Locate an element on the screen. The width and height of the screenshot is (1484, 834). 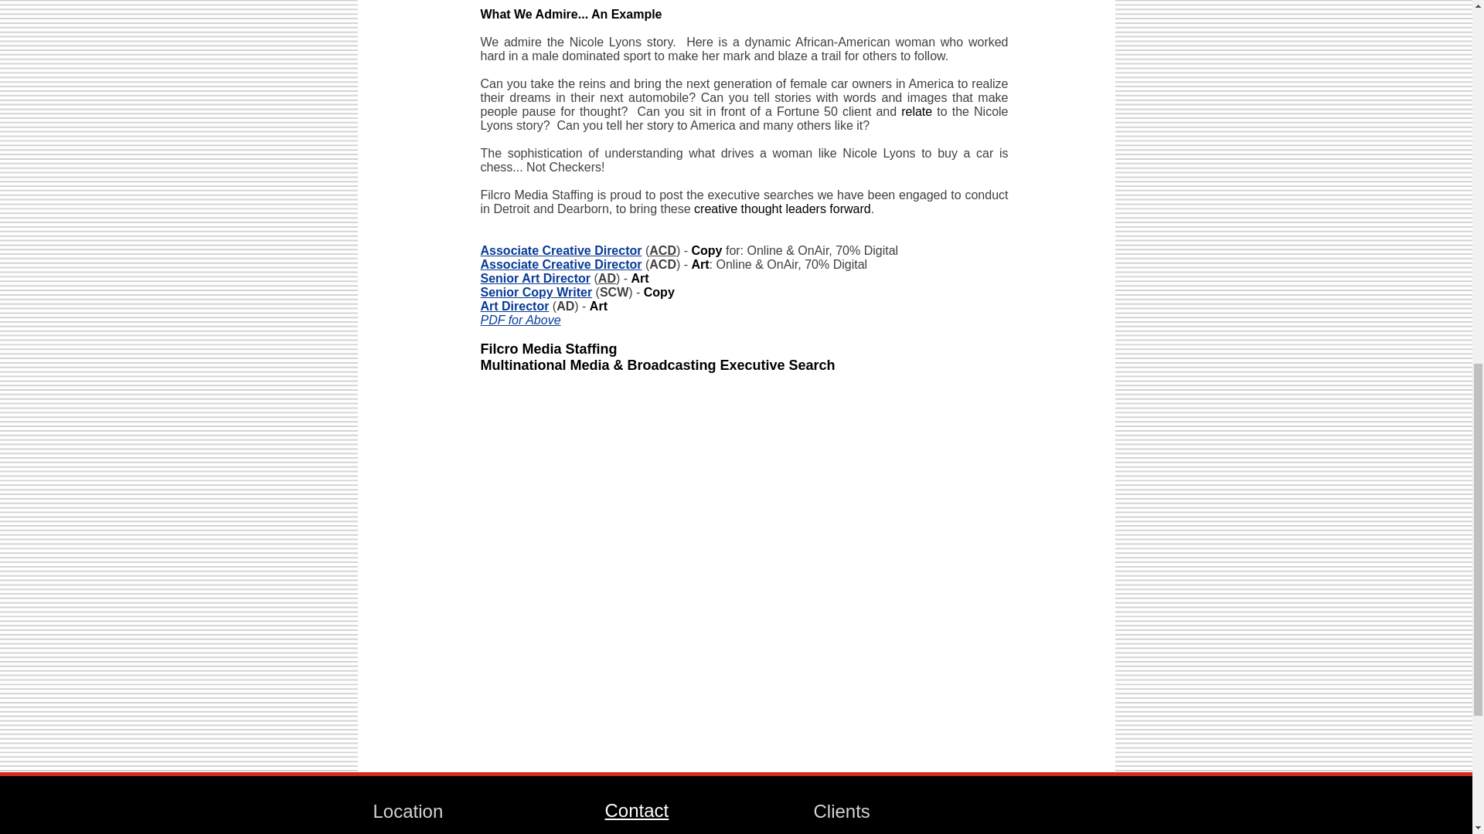
AD is located at coordinates (606, 278).